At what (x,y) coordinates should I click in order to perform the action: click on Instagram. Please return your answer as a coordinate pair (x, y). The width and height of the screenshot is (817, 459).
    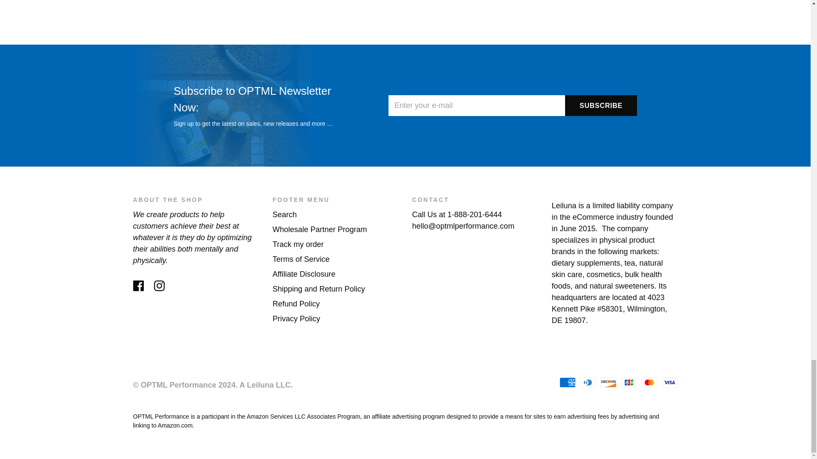
    Looking at the image, I should click on (159, 286).